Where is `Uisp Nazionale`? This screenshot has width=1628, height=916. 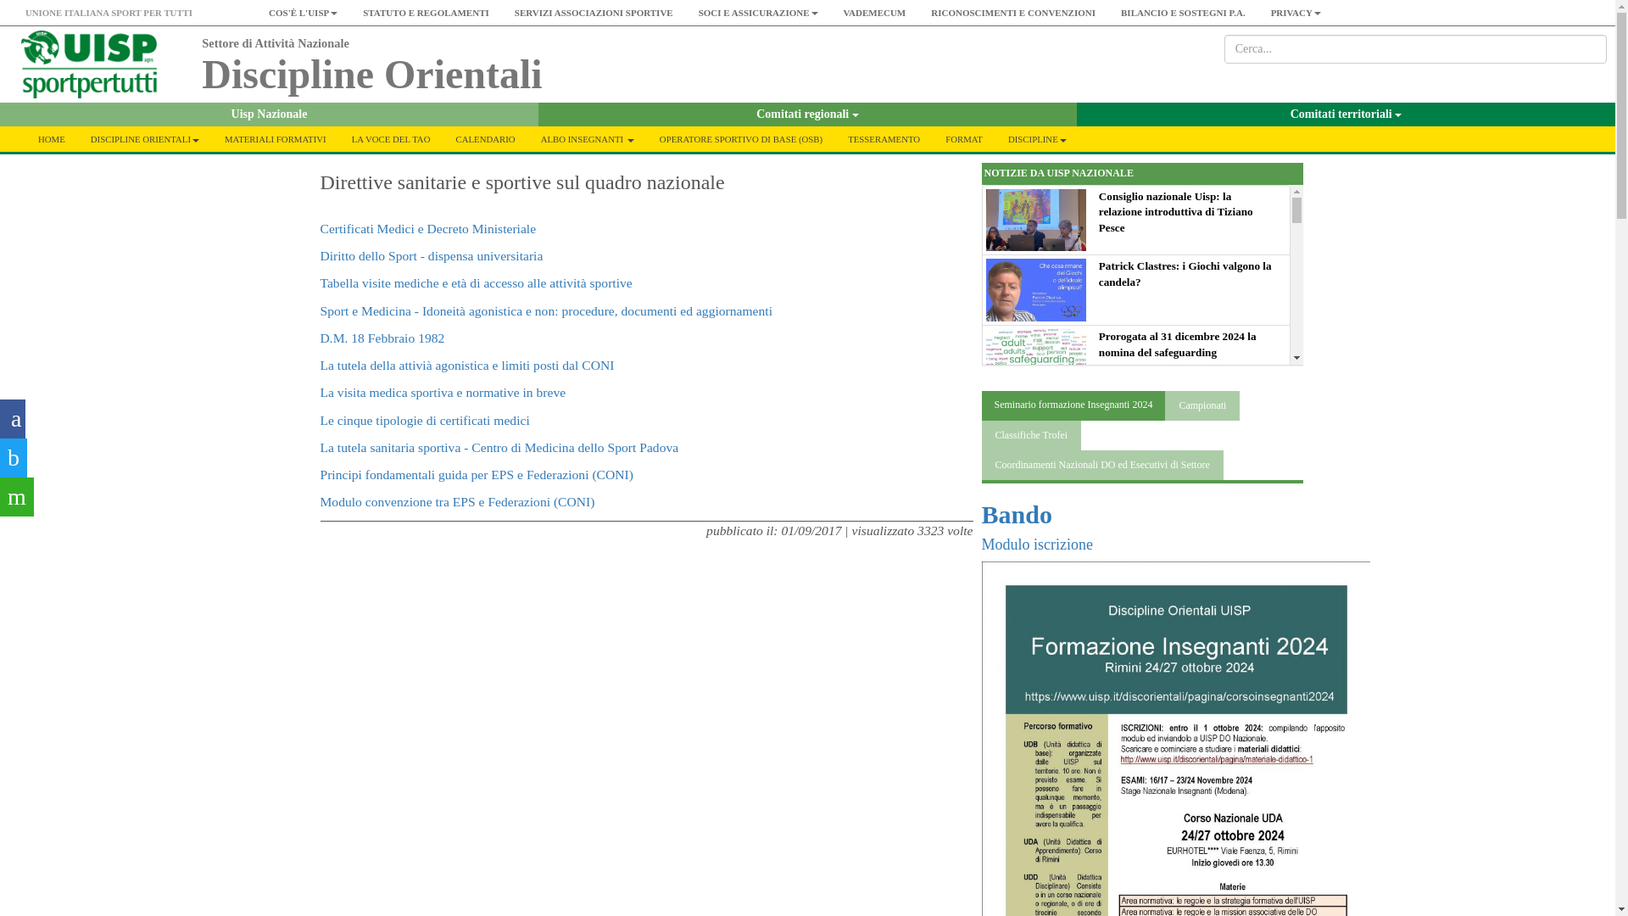
Uisp Nazionale is located at coordinates (270, 114).